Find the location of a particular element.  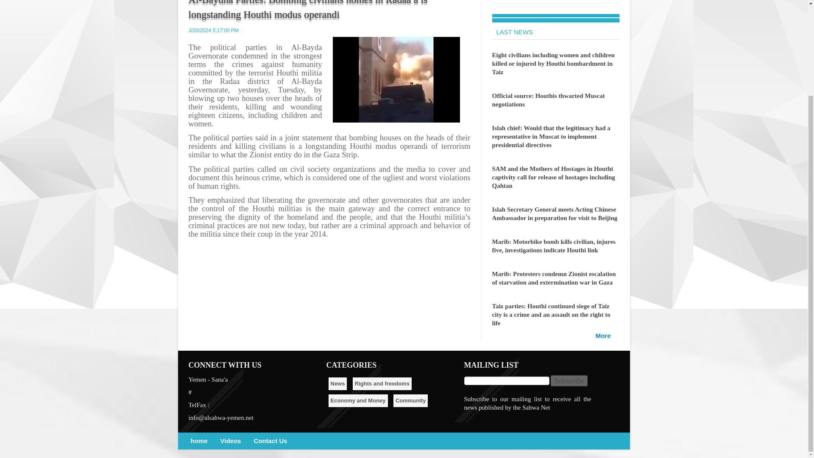

Subscribe is located at coordinates (569, 381).